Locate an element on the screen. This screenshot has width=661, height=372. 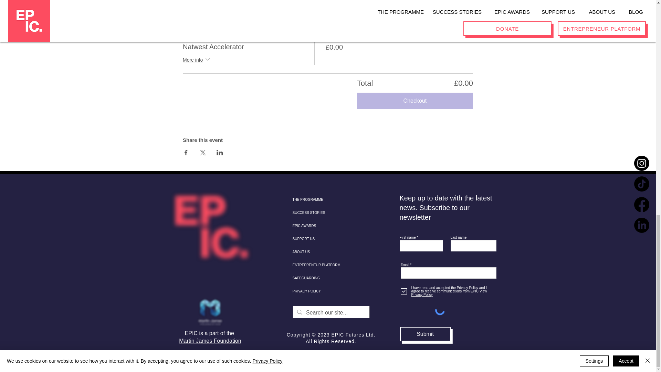
THE PROGRAMME is located at coordinates (320, 200).